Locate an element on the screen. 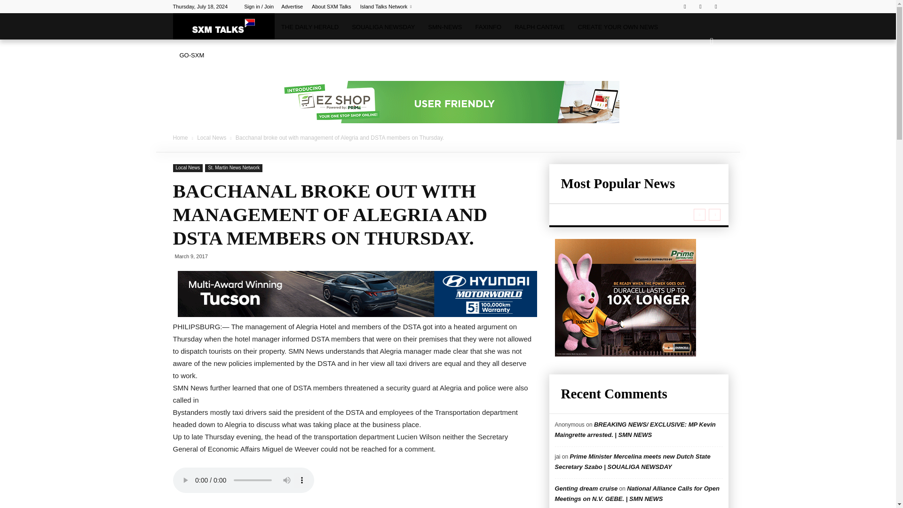 The width and height of the screenshot is (903, 508). Facebook is located at coordinates (685, 7).